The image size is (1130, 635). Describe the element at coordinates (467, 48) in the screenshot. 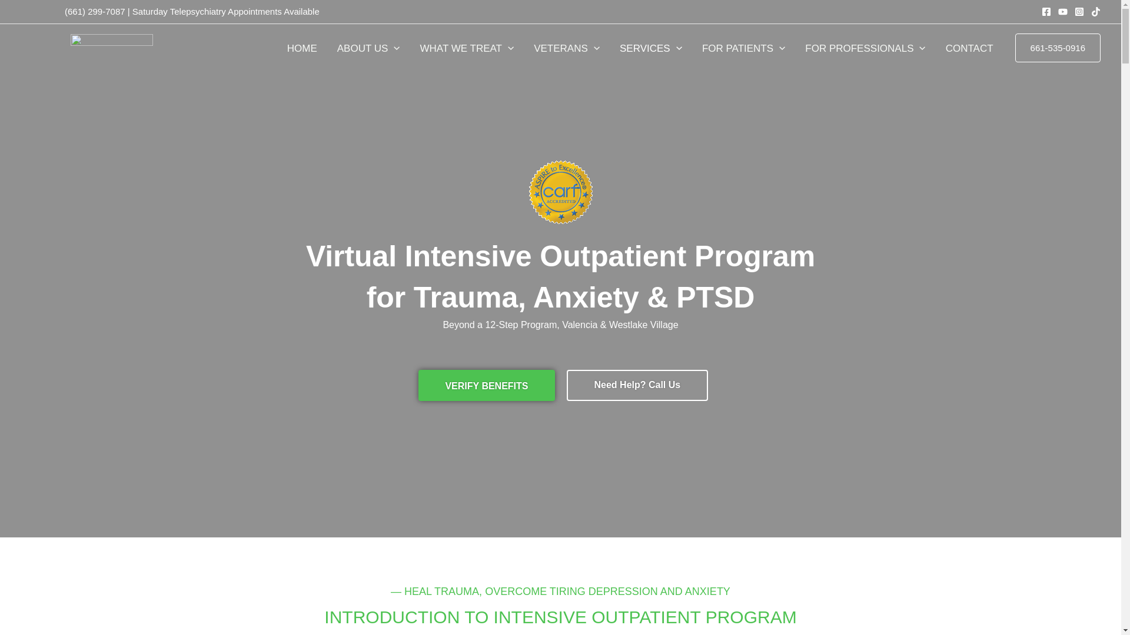

I see `WHAT WE TREAT` at that location.